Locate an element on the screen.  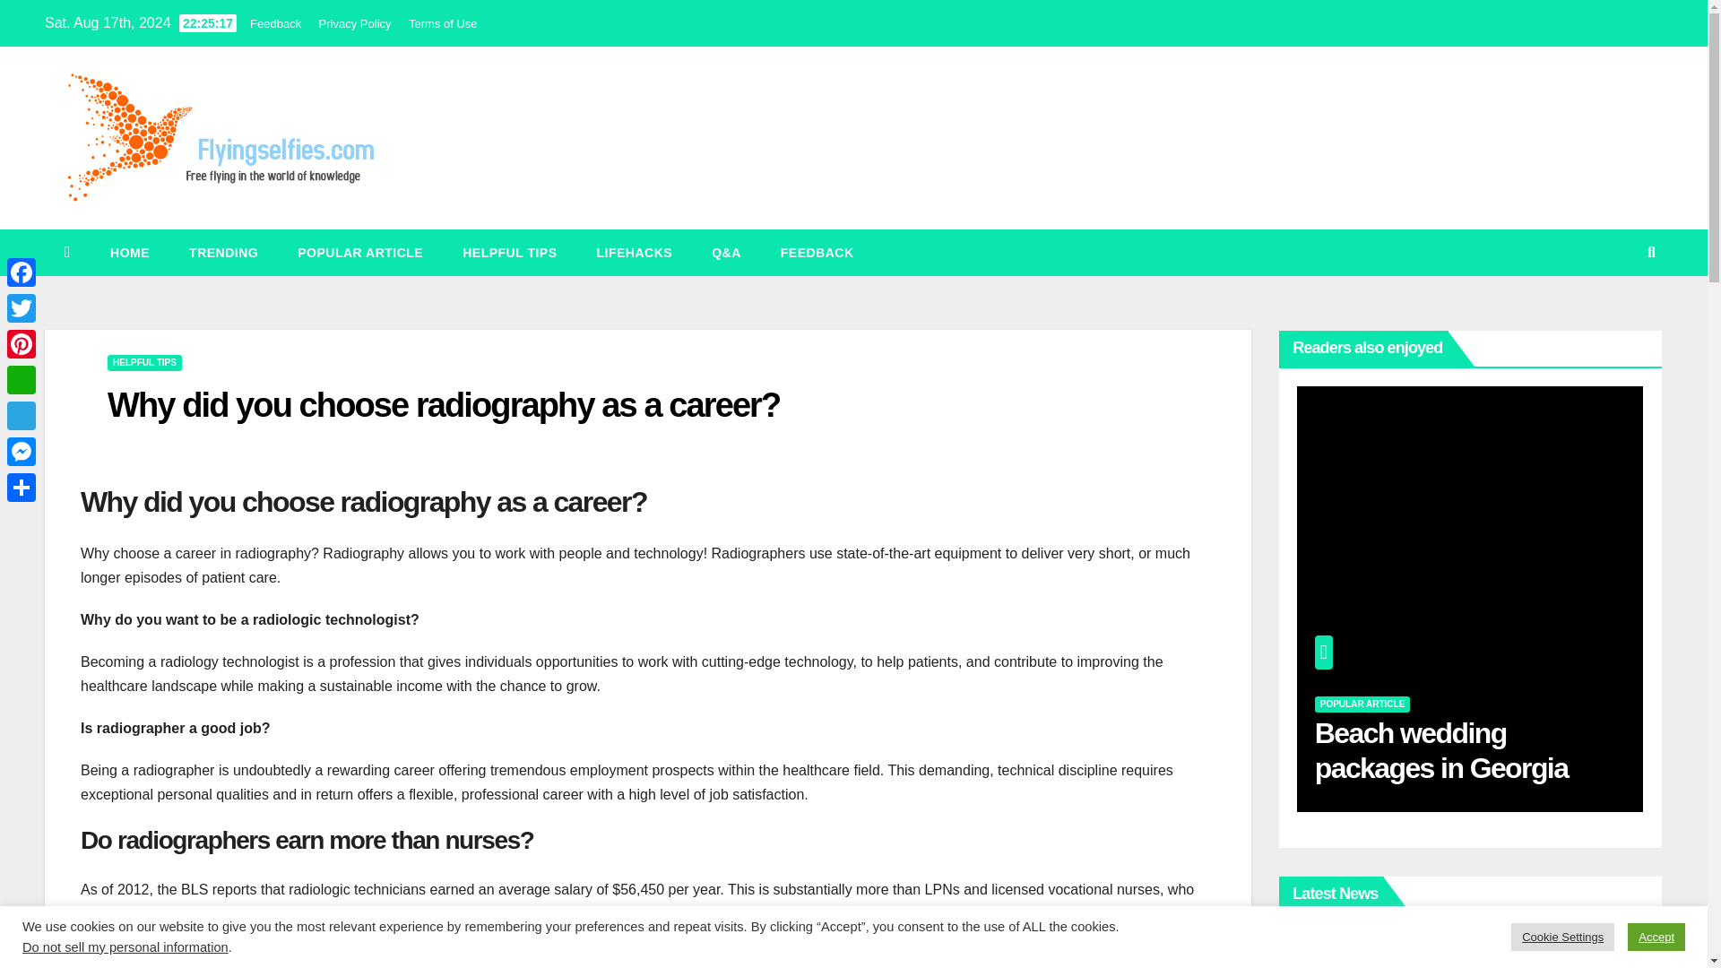
HOME is located at coordinates (129, 252).